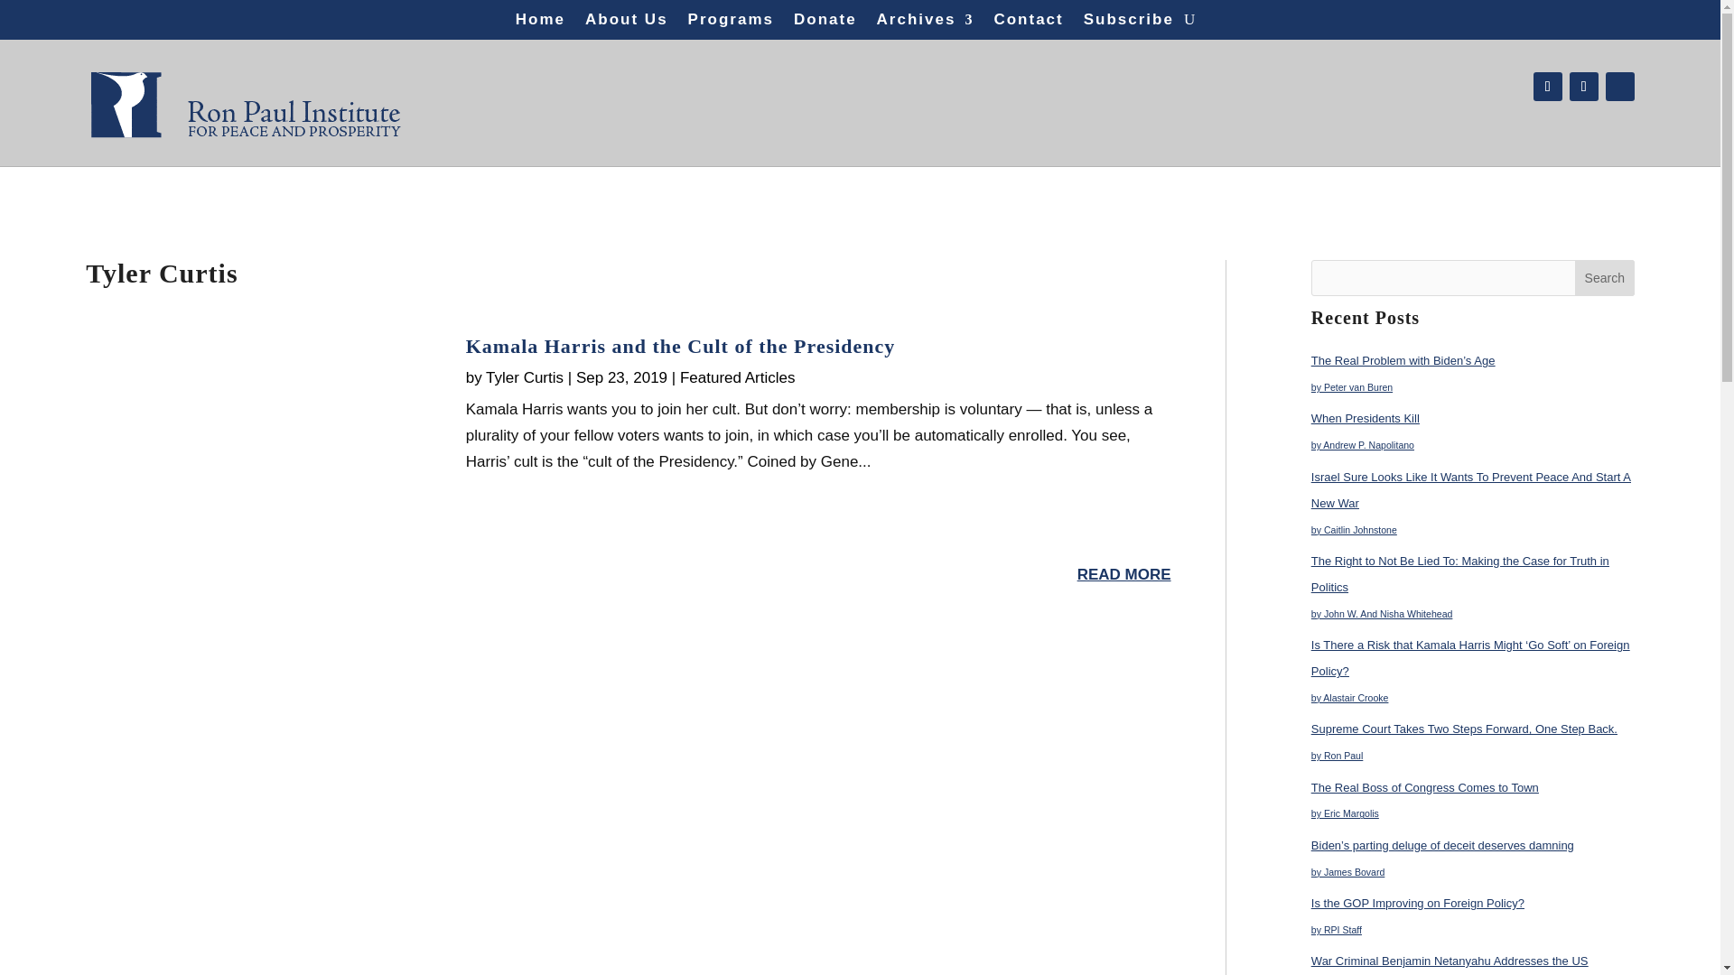 Image resolution: width=1734 pixels, height=975 pixels. What do you see at coordinates (524, 377) in the screenshot?
I see `Tyler Curtis` at bounding box center [524, 377].